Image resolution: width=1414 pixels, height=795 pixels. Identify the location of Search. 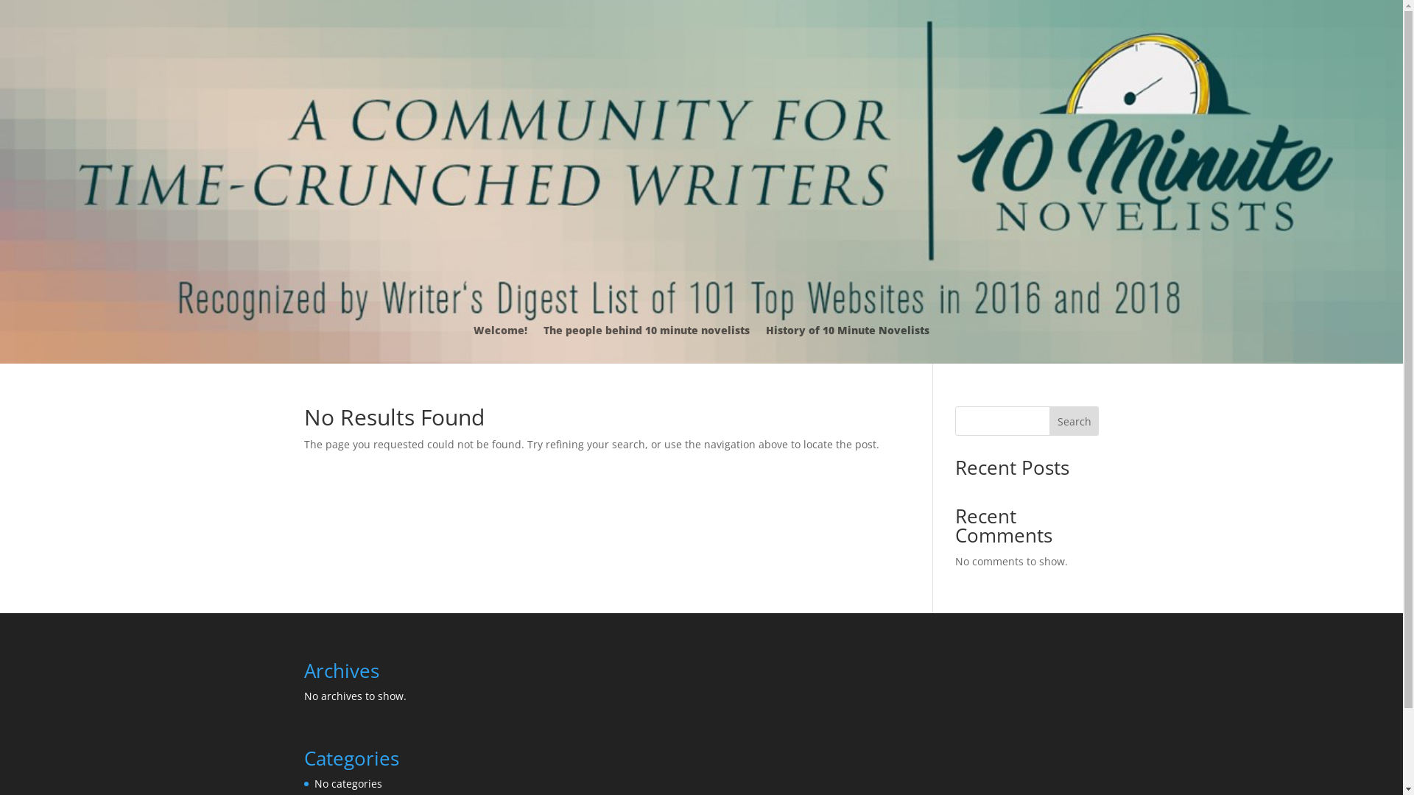
(1074, 421).